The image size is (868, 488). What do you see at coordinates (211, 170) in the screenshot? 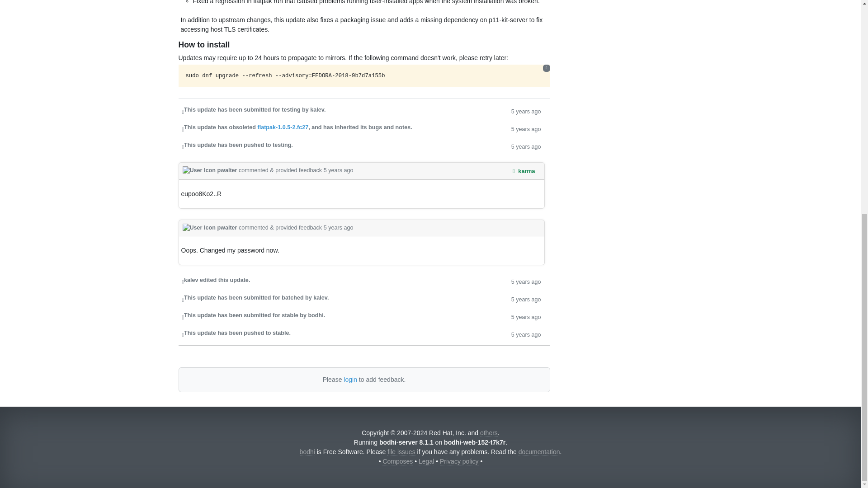
I see `pwalter` at bounding box center [211, 170].